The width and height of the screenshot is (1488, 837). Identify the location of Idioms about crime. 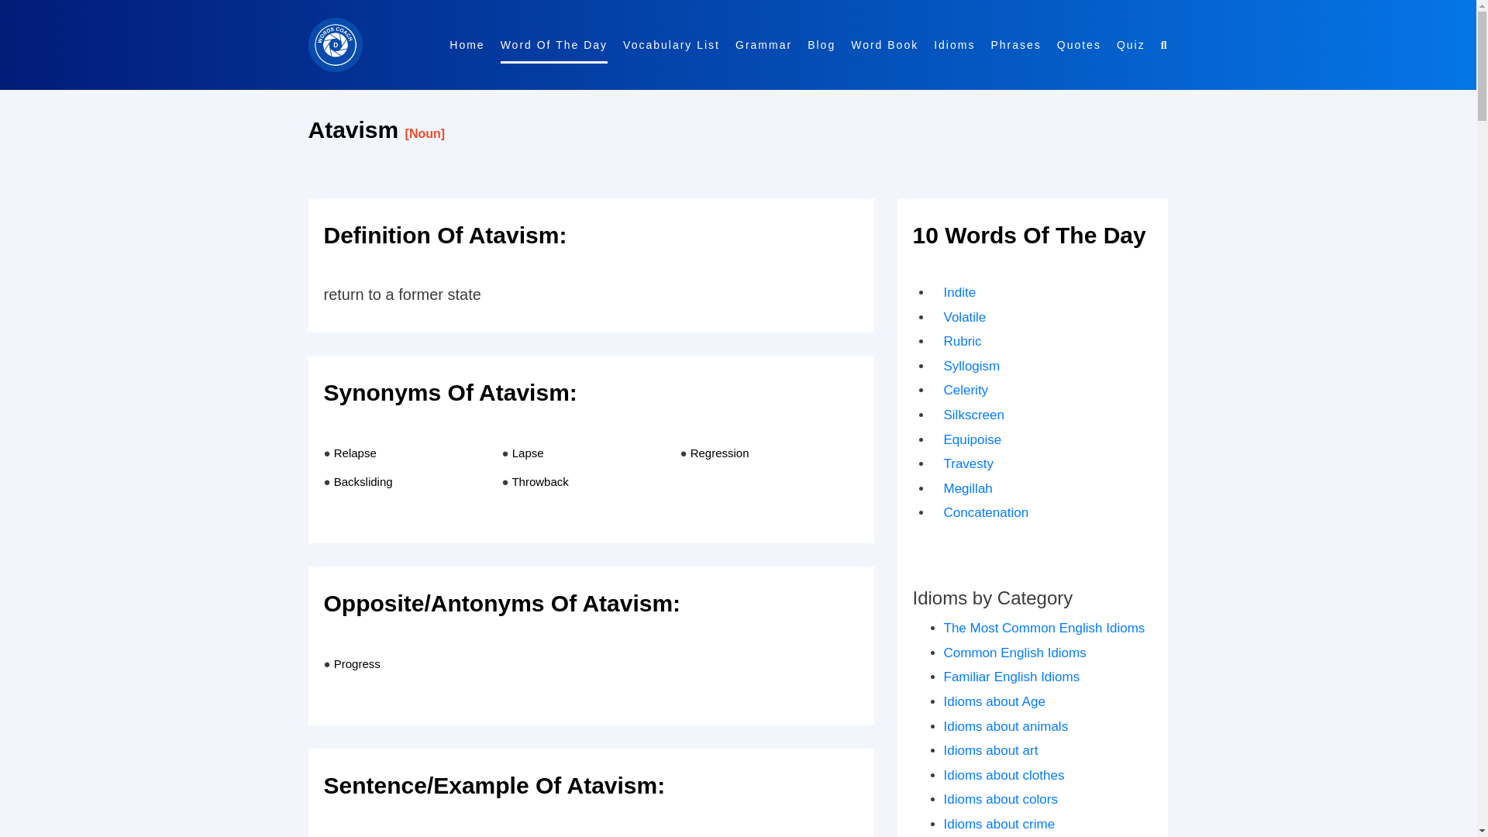
(999, 825).